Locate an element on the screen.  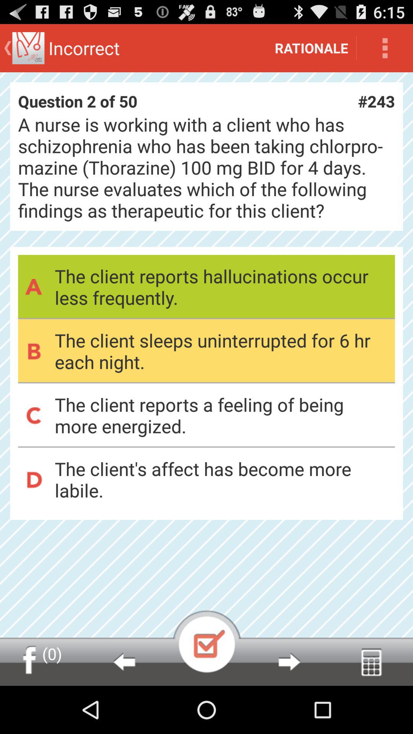
click the forward button on the web page is located at coordinates (289, 661).